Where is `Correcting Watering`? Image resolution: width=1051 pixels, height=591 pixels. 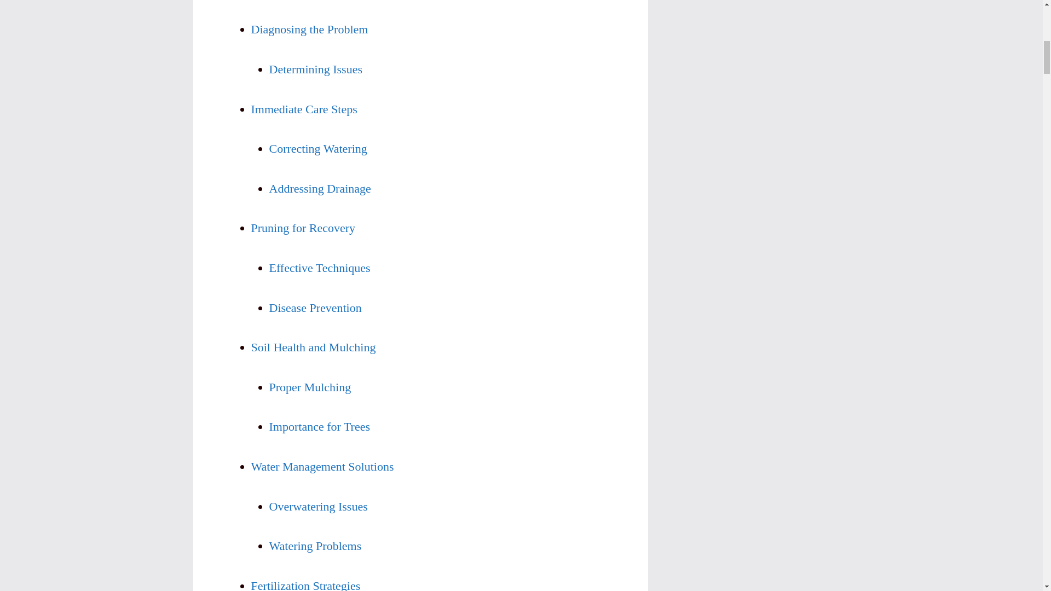 Correcting Watering is located at coordinates (317, 149).